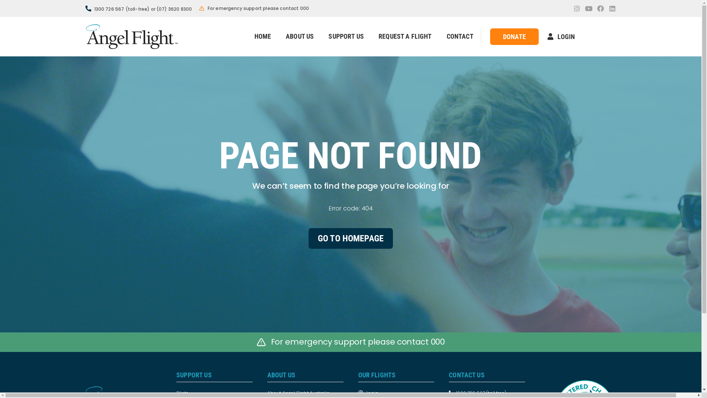  Describe the element at coordinates (351, 238) in the screenshot. I see `GO TO HOMEPAGE` at that location.